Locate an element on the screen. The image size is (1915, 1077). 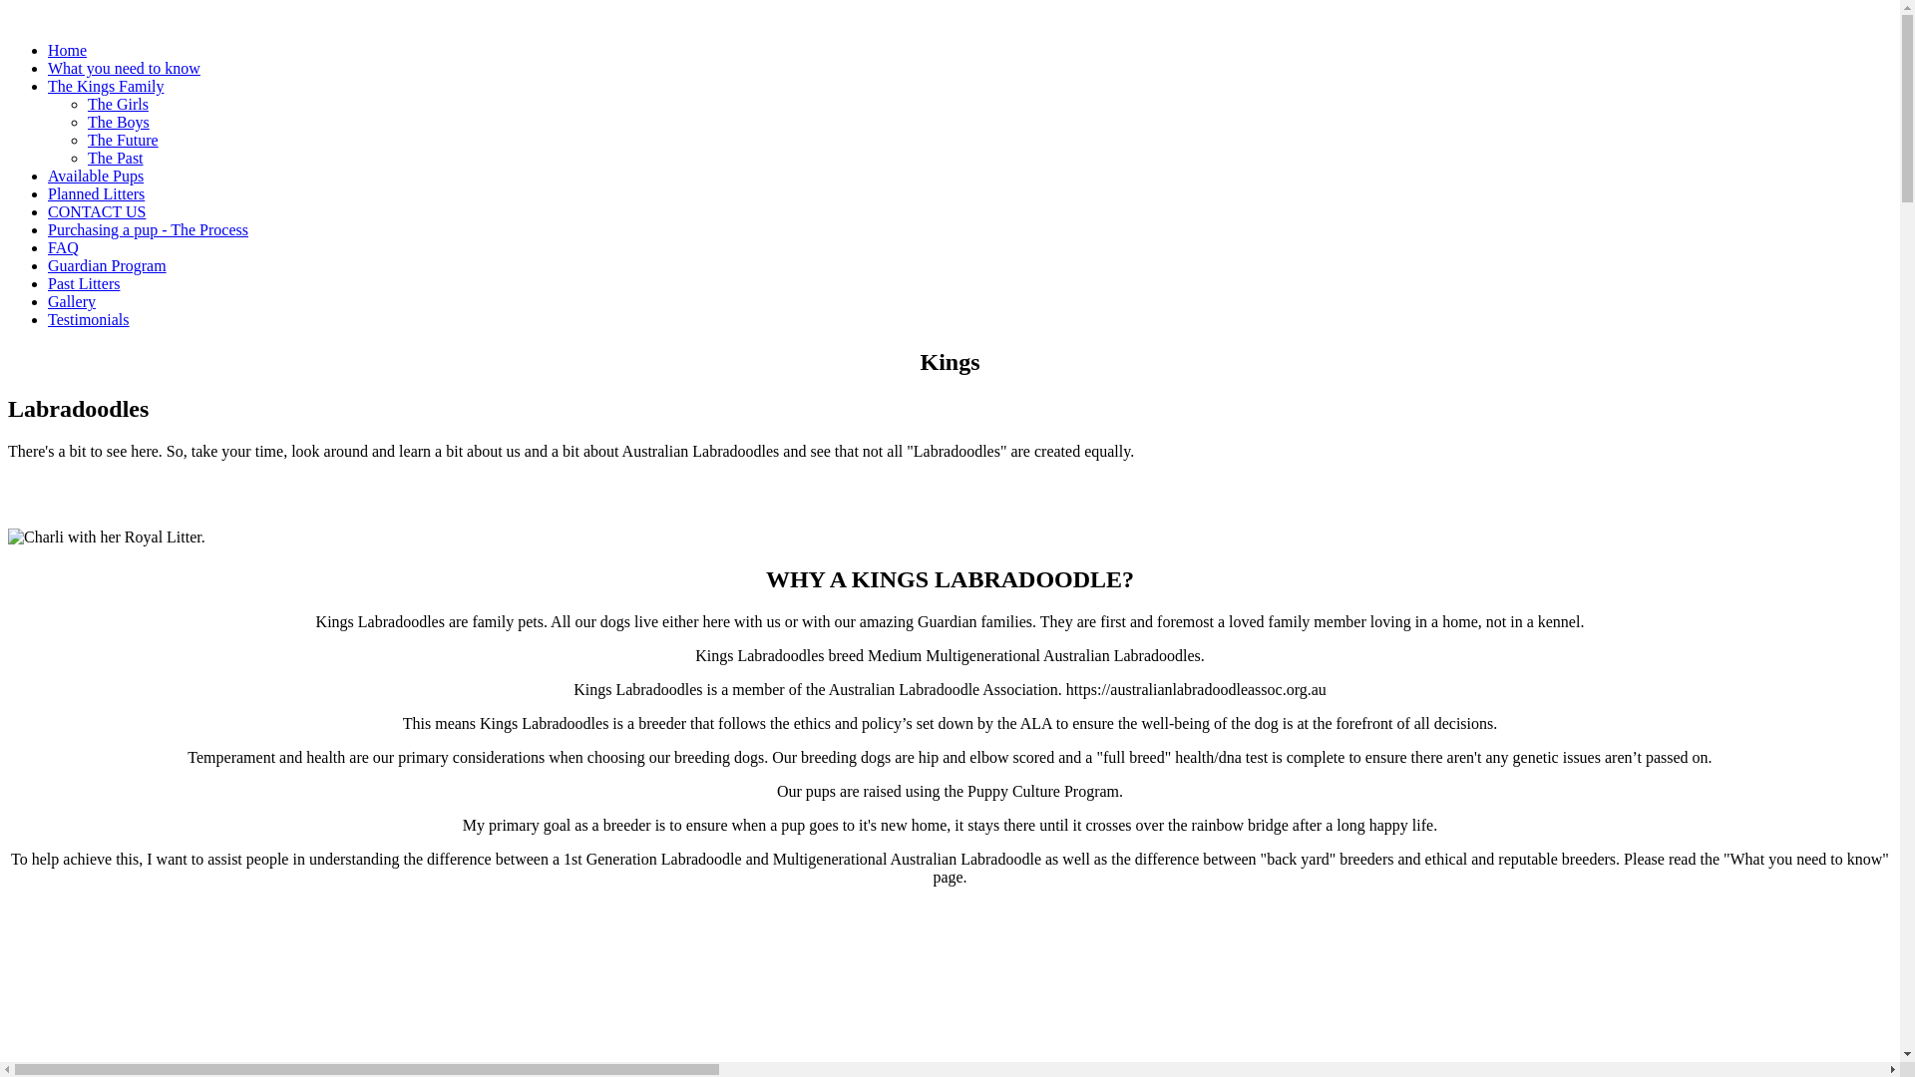
Past Litters is located at coordinates (84, 283).